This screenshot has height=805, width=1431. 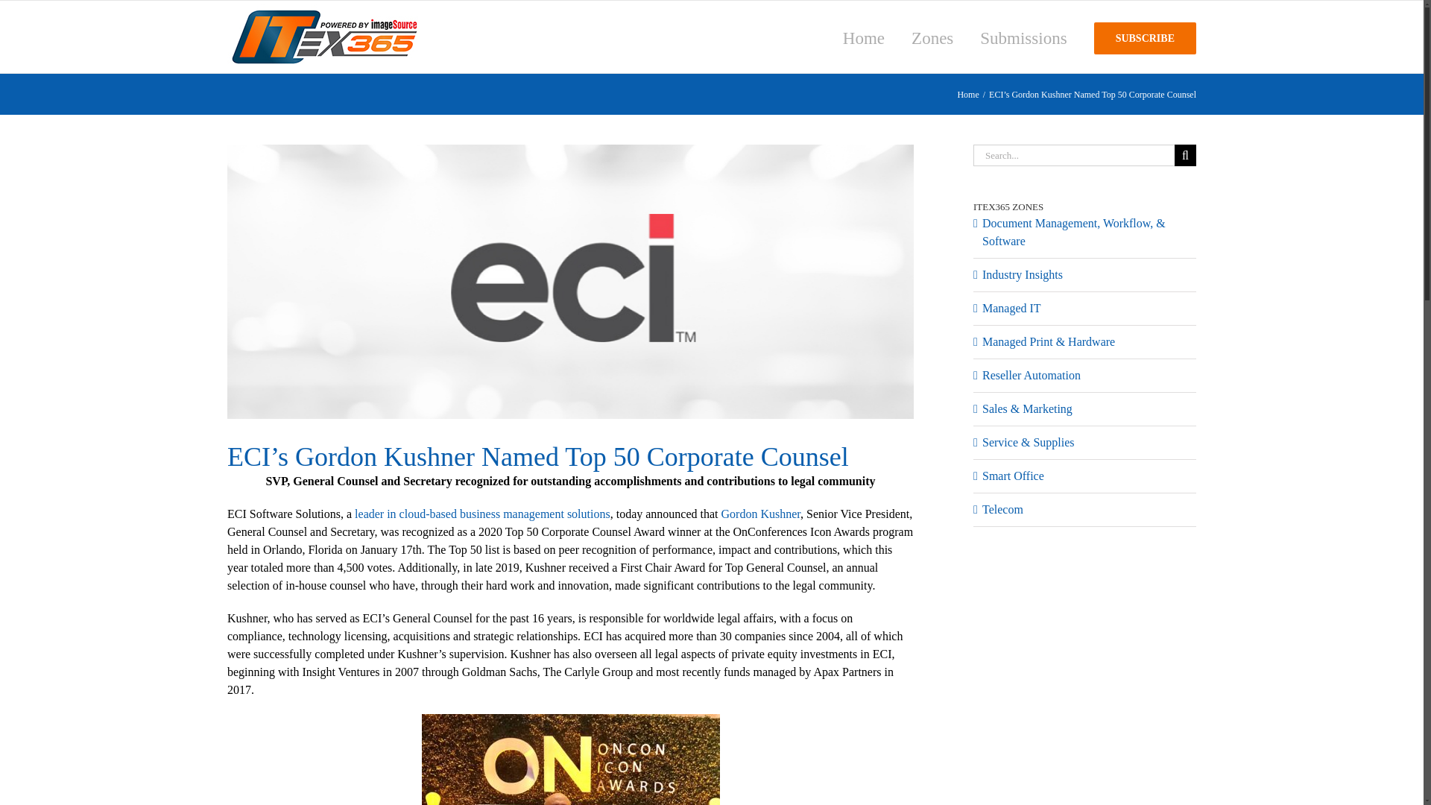 What do you see at coordinates (932, 37) in the screenshot?
I see `Zones` at bounding box center [932, 37].